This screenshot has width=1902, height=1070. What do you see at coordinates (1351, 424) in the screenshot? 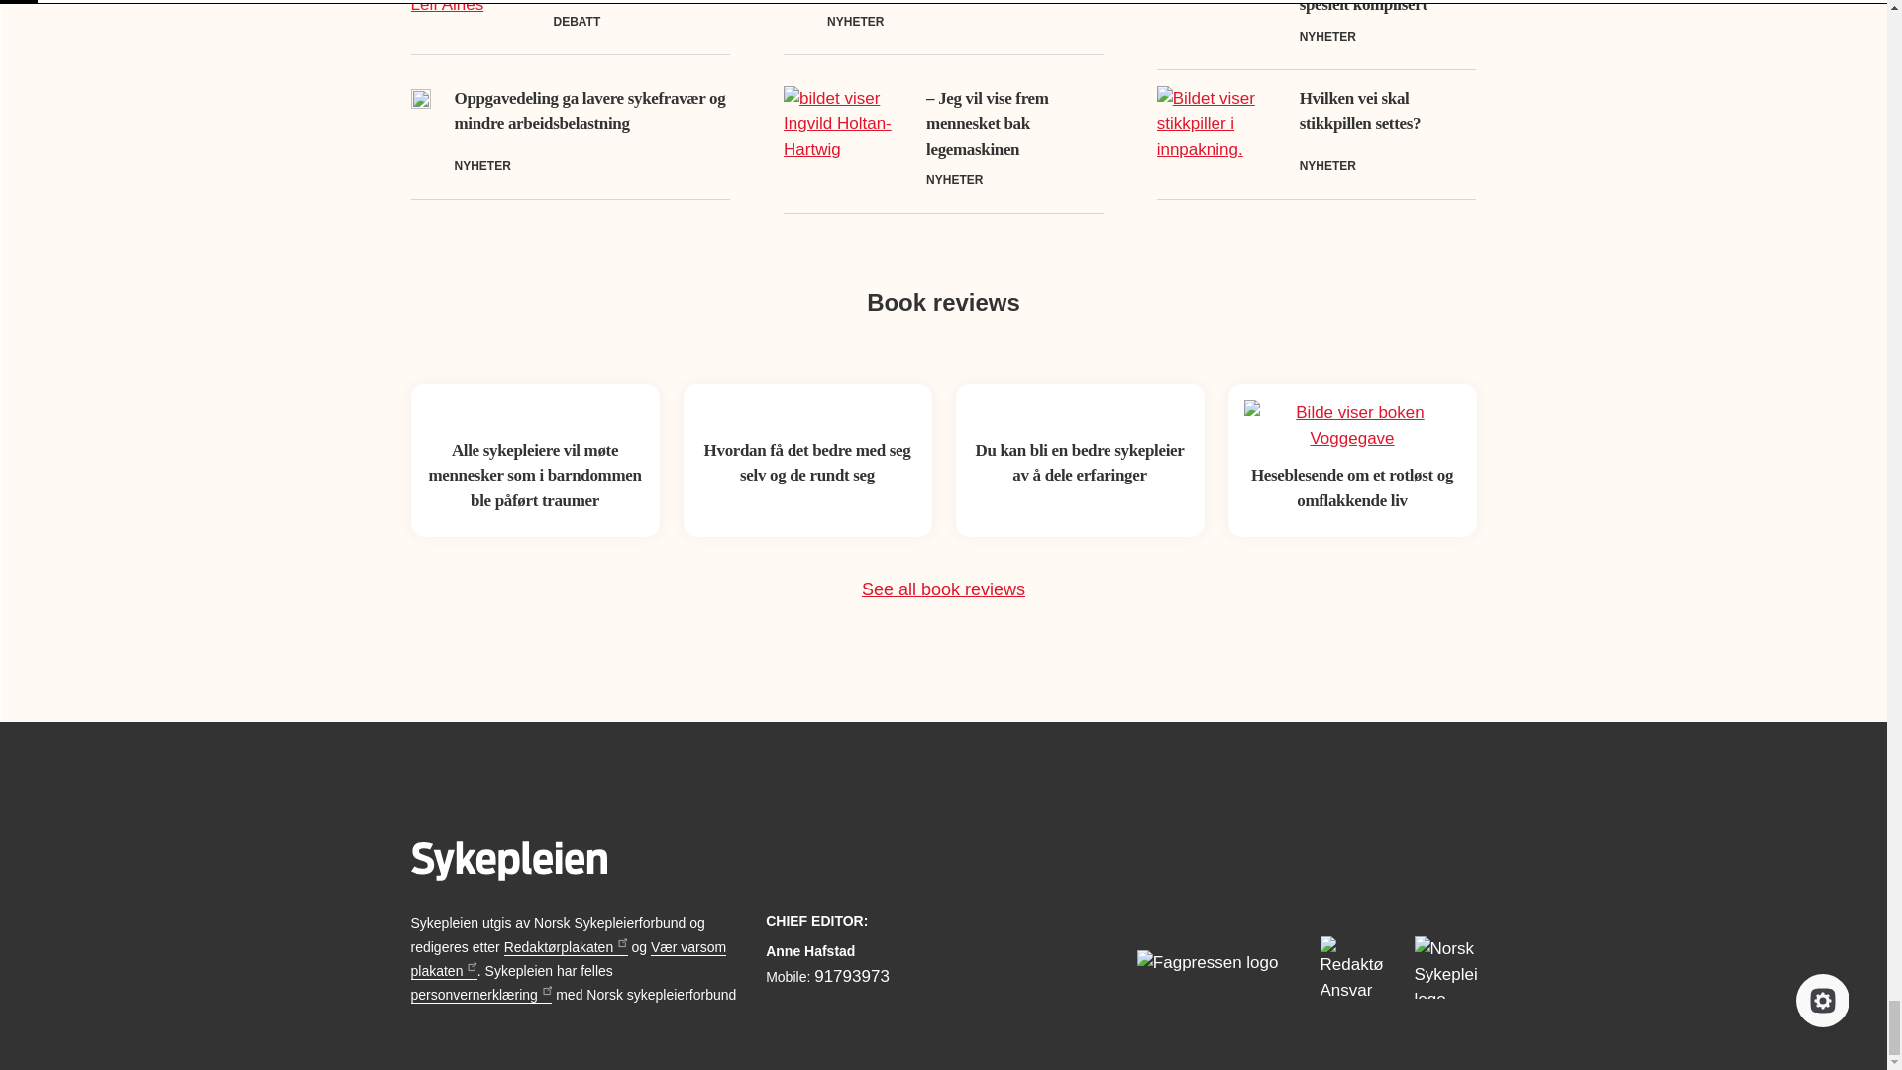
I see `Boken Voggegave` at bounding box center [1351, 424].